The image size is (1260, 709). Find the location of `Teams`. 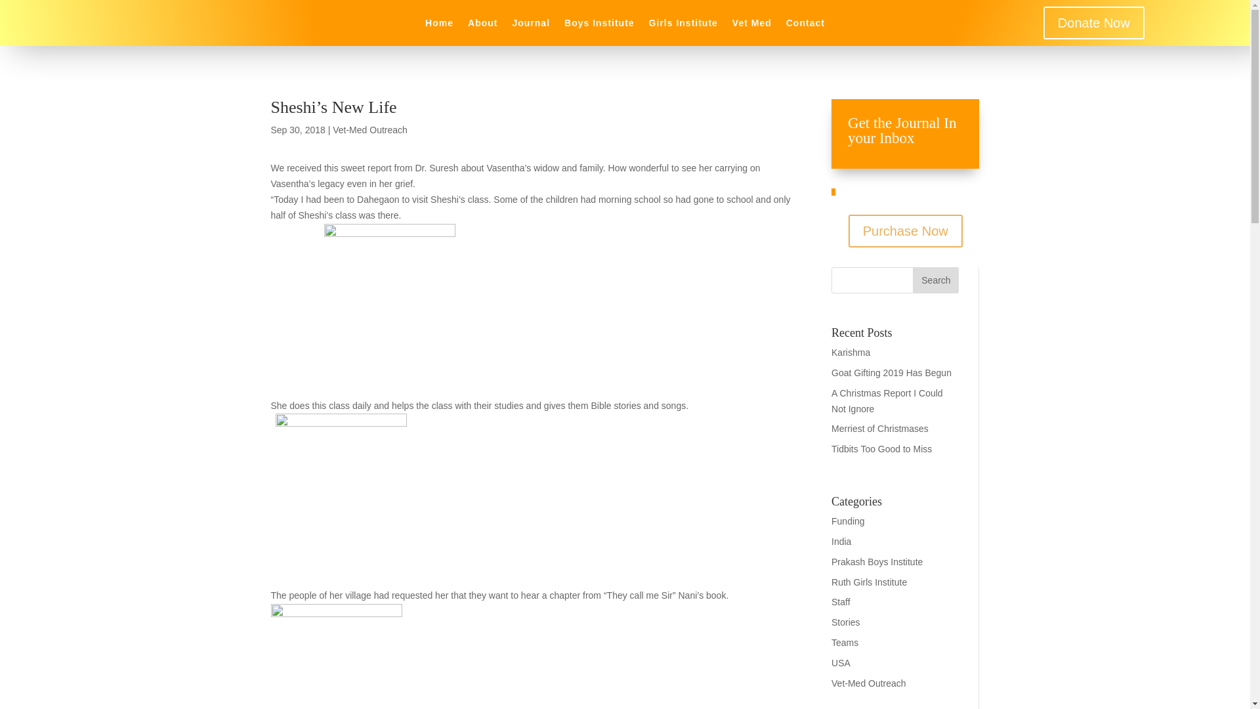

Teams is located at coordinates (845, 642).